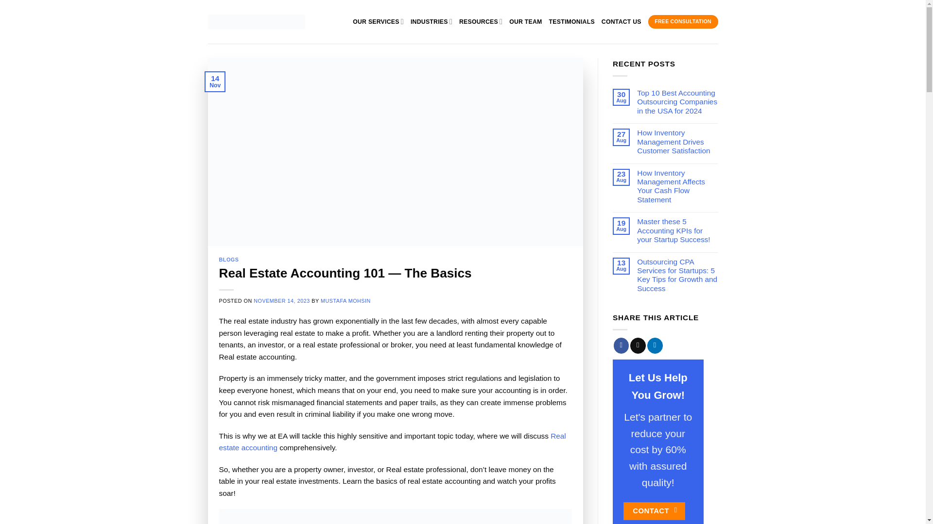 The image size is (933, 524). I want to click on RESOURCES, so click(481, 21).